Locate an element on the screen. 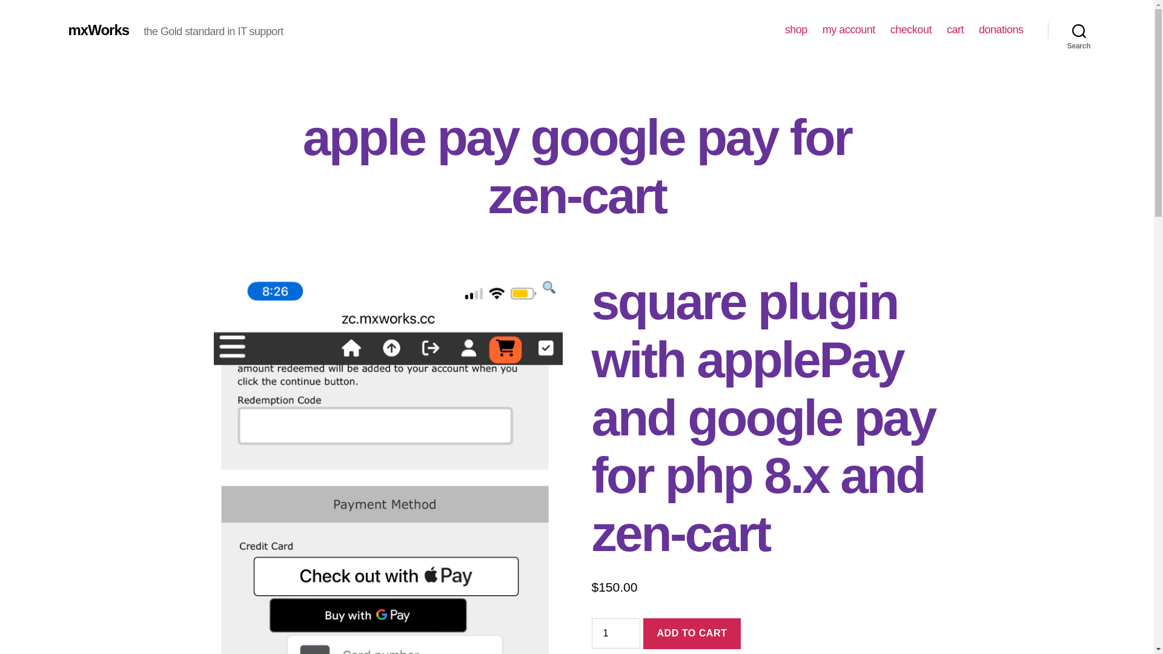 The height and width of the screenshot is (654, 1163). cart is located at coordinates (955, 30).